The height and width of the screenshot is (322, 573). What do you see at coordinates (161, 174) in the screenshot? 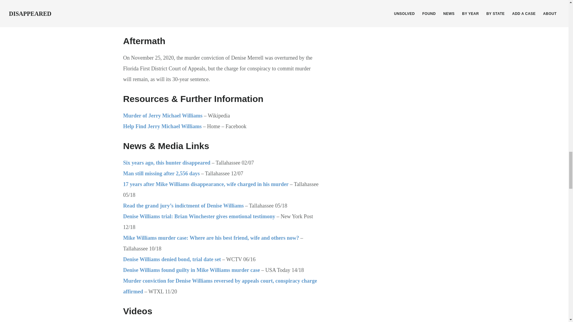
I see `Man still missing after 2,556 days` at bounding box center [161, 174].